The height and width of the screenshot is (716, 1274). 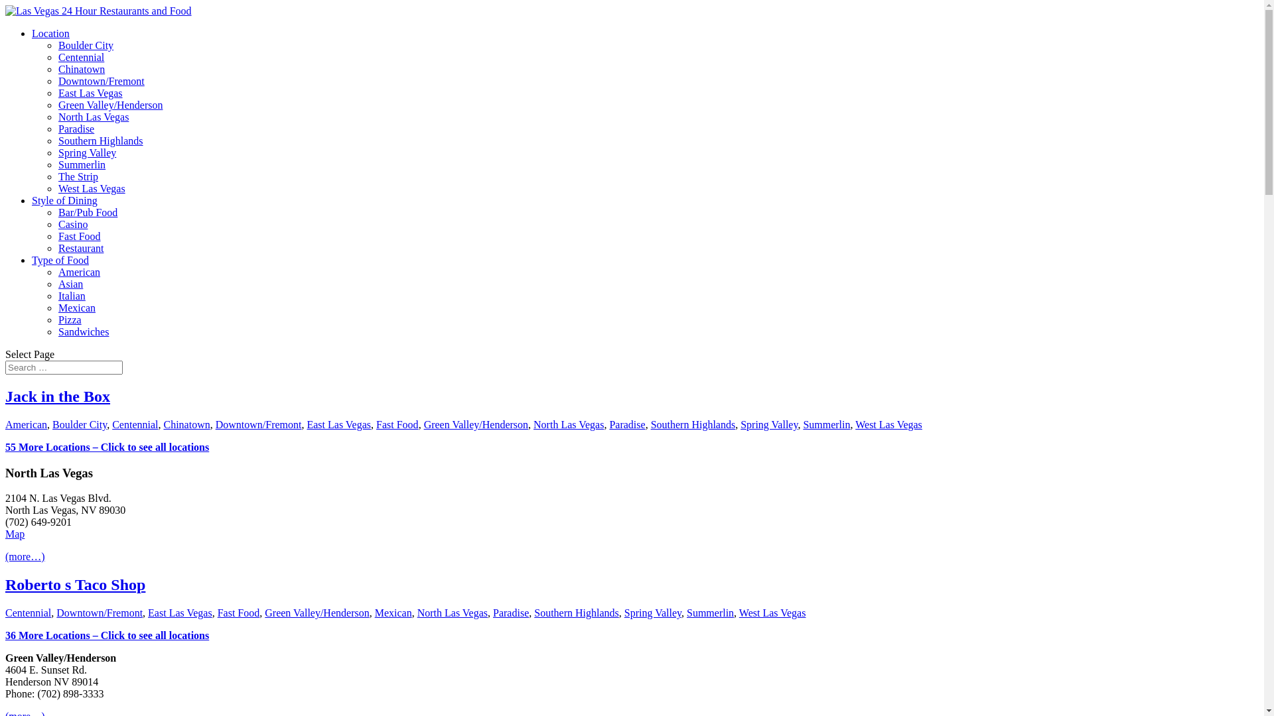 I want to click on West Las Vegas, so click(x=772, y=613).